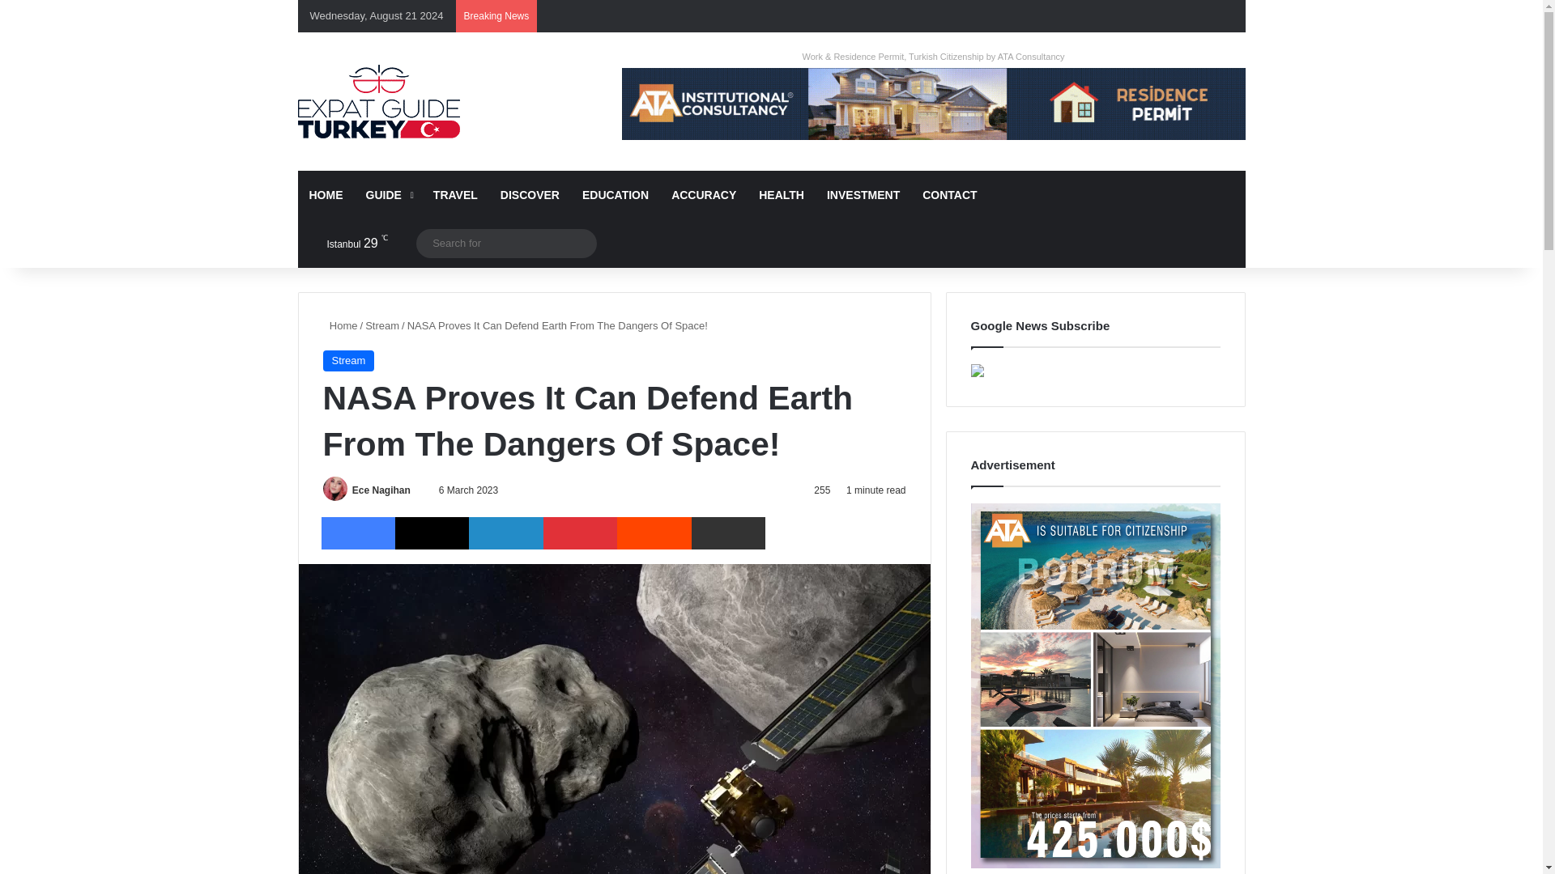 The image size is (1555, 874). What do you see at coordinates (326, 194) in the screenshot?
I see `HOME` at bounding box center [326, 194].